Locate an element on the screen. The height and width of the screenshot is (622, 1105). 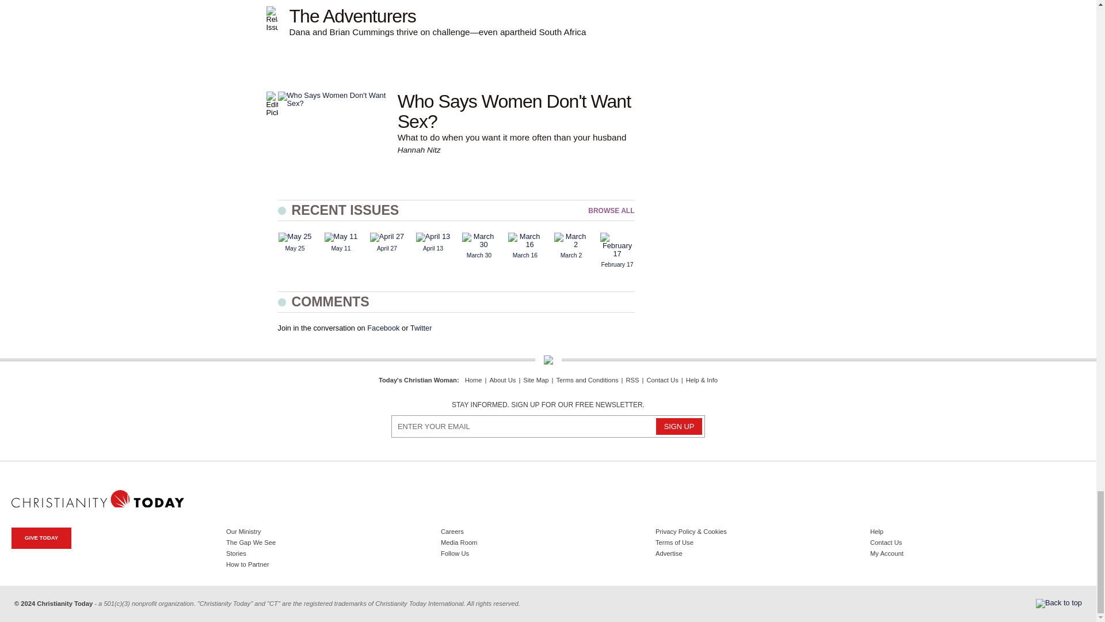
May 11 is located at coordinates (341, 237).